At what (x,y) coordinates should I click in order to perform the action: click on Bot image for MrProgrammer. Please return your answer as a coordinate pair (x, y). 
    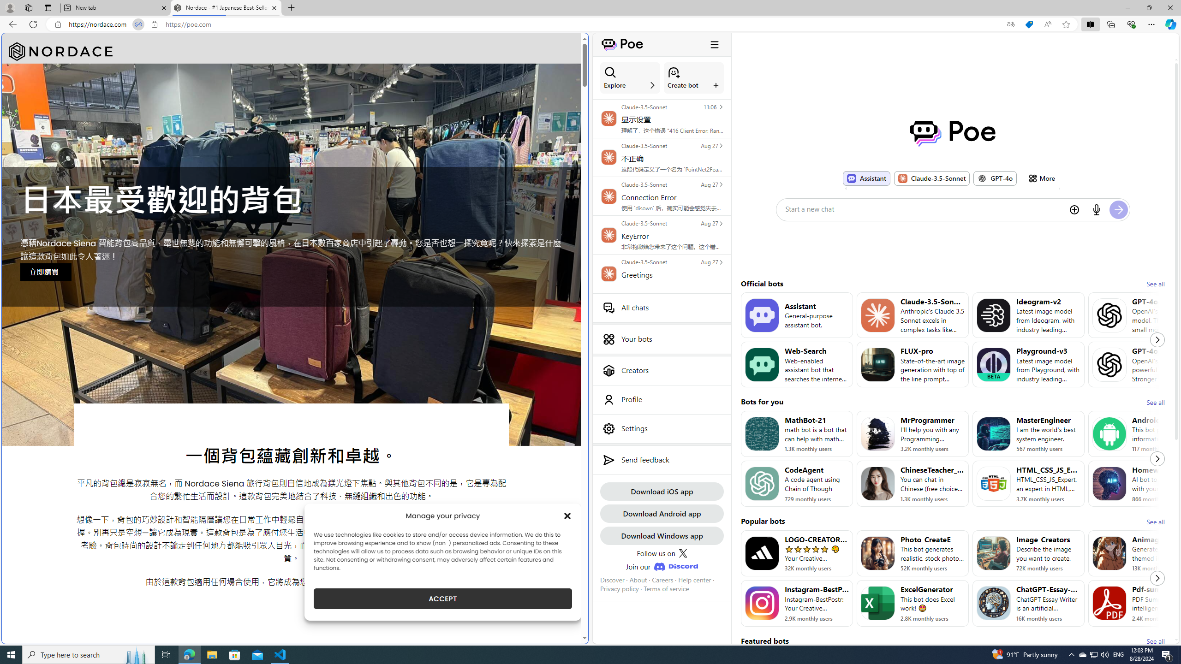
    Looking at the image, I should click on (877, 433).